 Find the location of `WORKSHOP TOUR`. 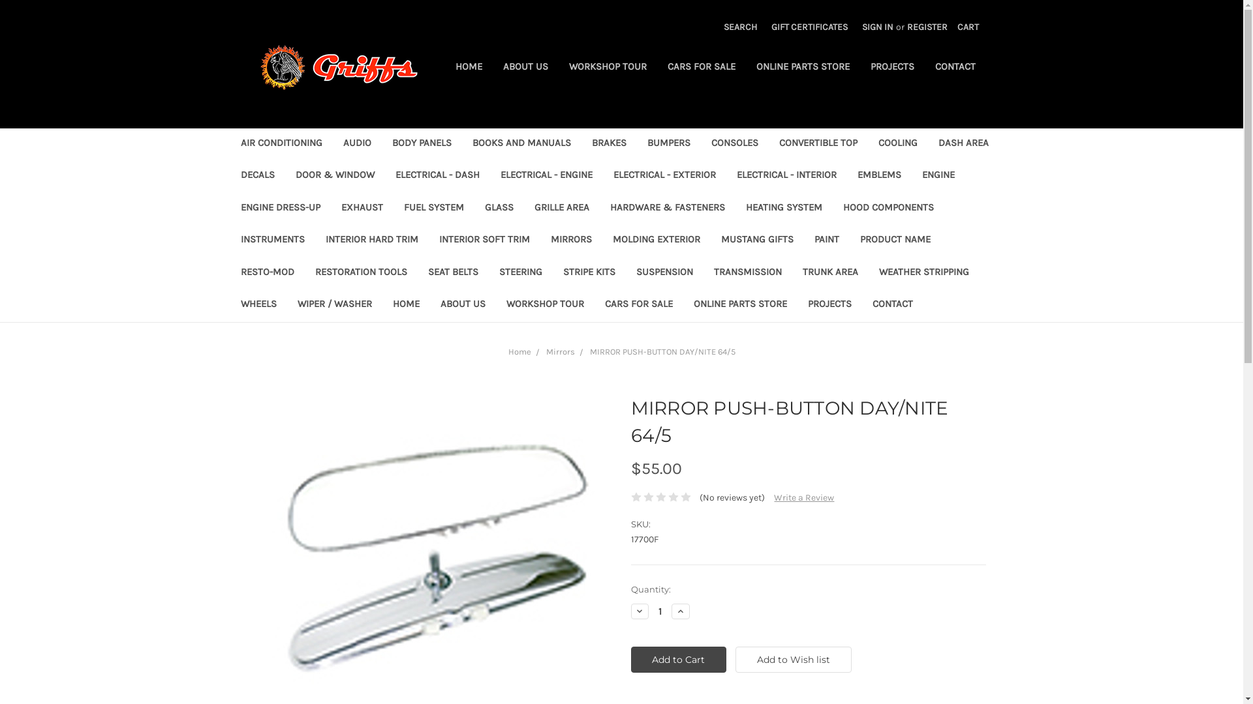

WORKSHOP TOUR is located at coordinates (546, 305).